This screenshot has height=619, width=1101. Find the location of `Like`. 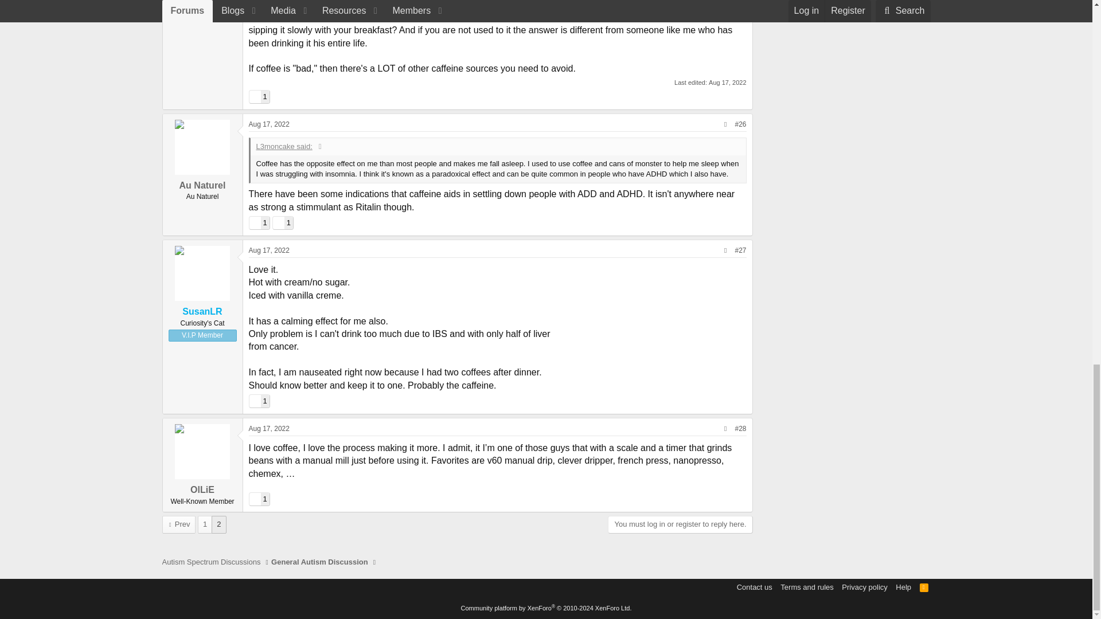

Like is located at coordinates (258, 96).